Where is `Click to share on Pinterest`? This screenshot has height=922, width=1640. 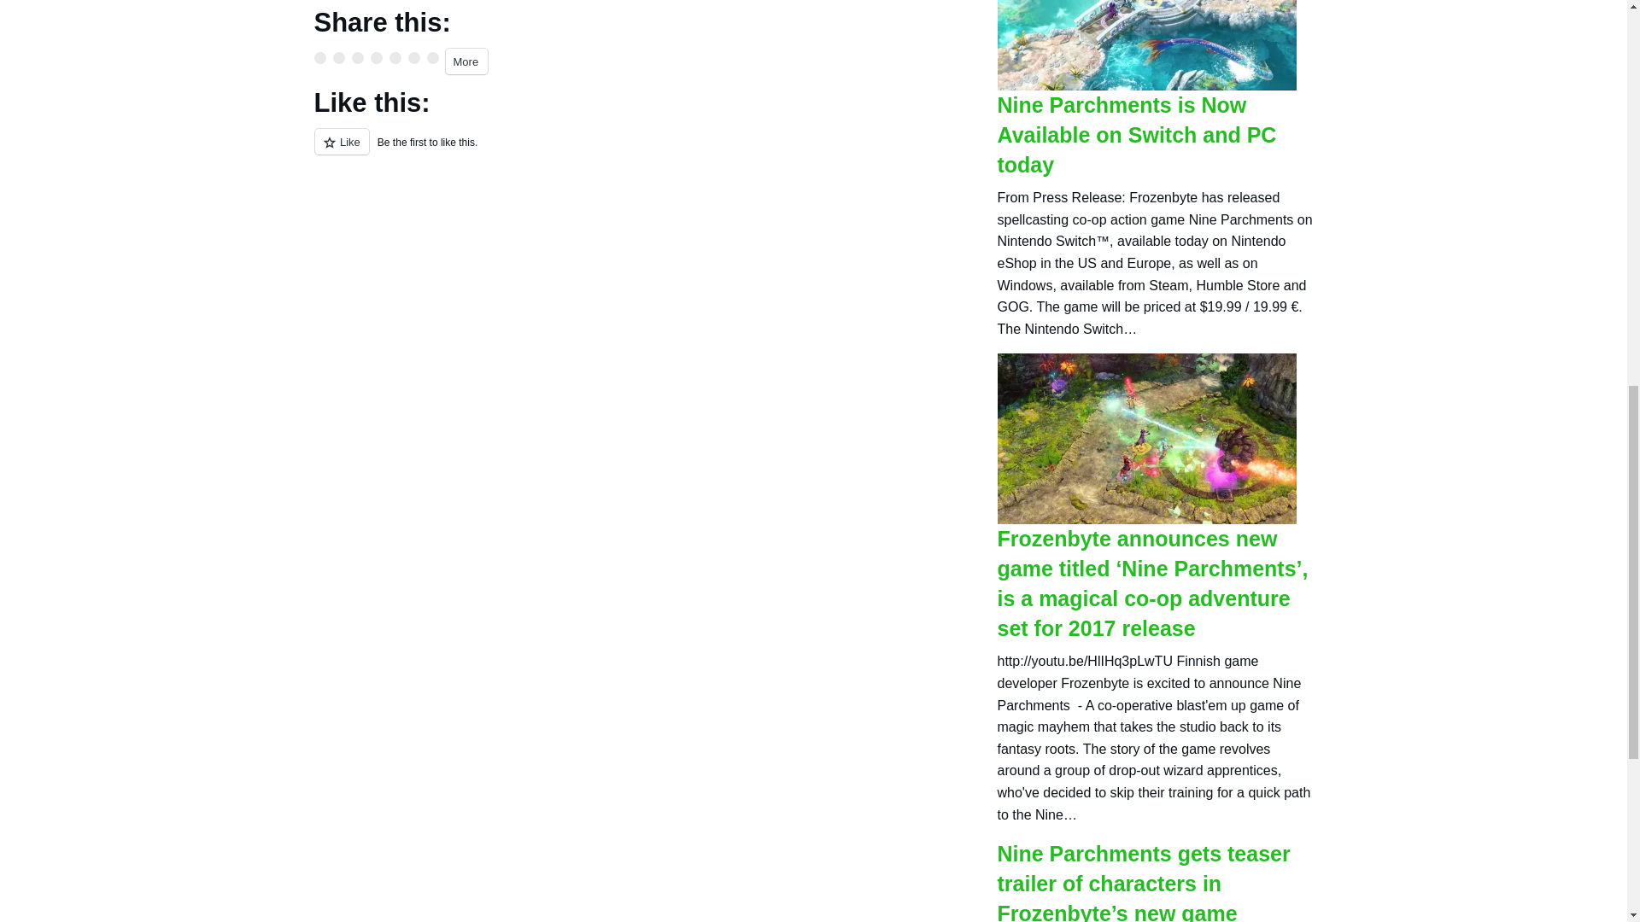
Click to share on Pinterest is located at coordinates (395, 57).